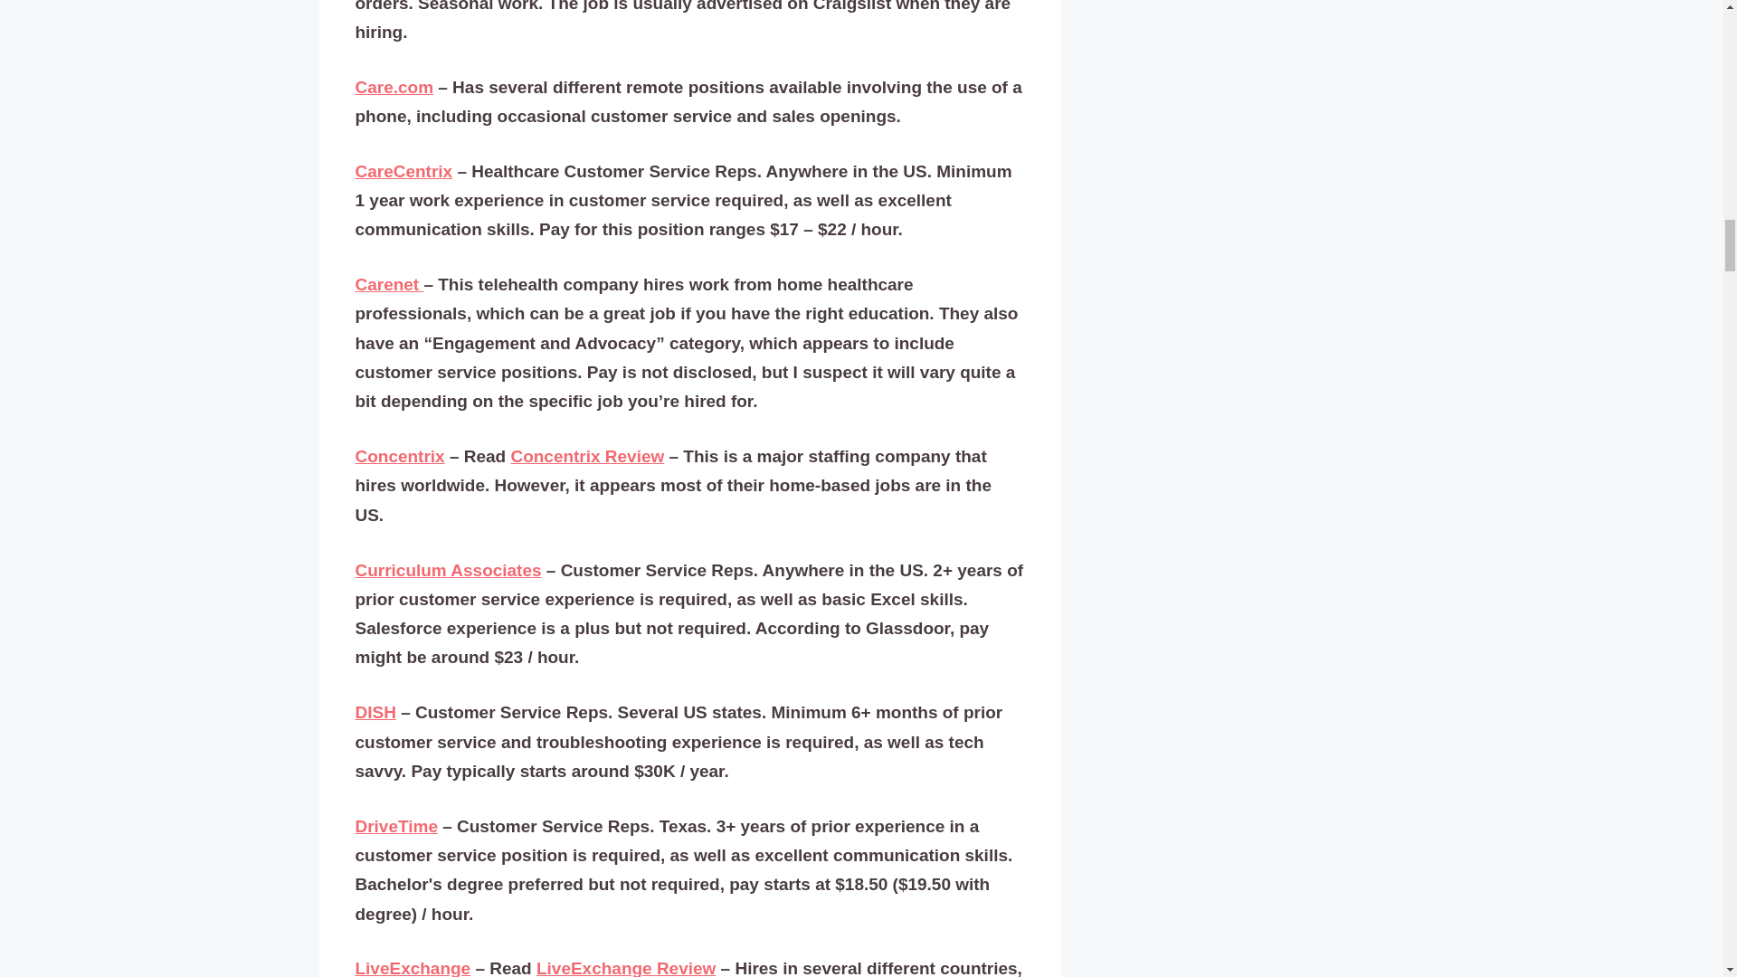 The width and height of the screenshot is (1737, 977). I want to click on Curriculum Associates, so click(447, 570).